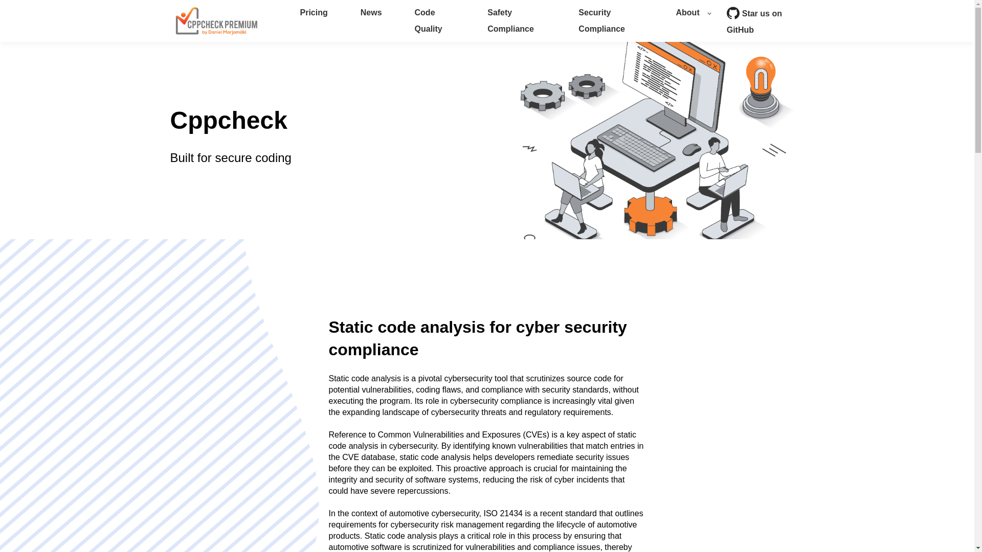 Image resolution: width=982 pixels, height=552 pixels. Describe the element at coordinates (435, 21) in the screenshot. I see `Code Quality` at that location.